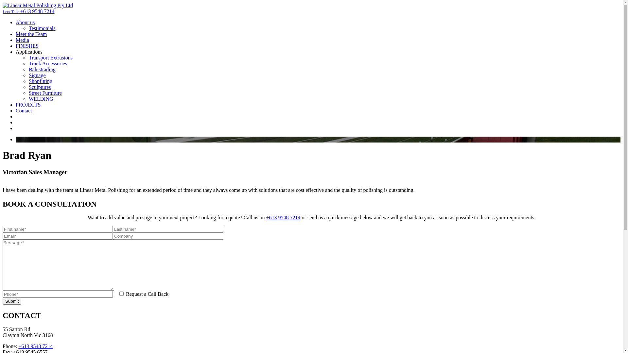  I want to click on +613 9548 7214, so click(283, 218).